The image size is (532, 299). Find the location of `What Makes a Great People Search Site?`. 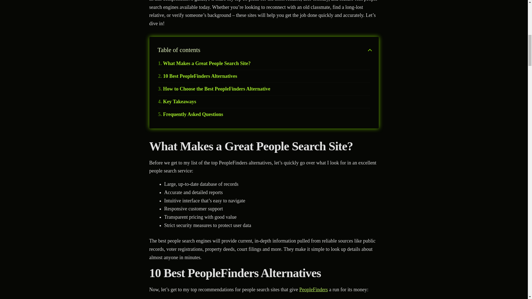

What Makes a Great People Search Site? is located at coordinates (204, 63).